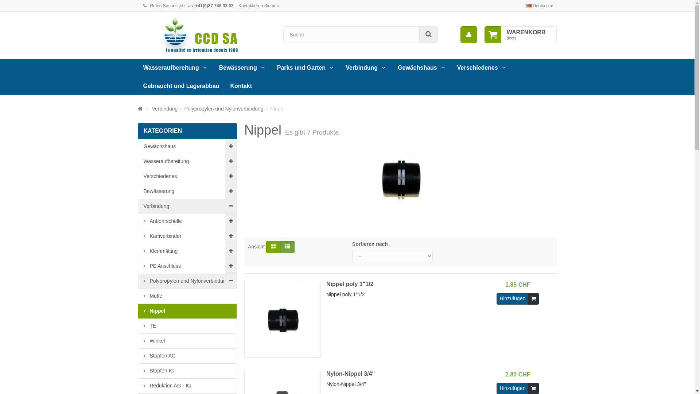 This screenshot has height=394, width=700. What do you see at coordinates (187, 371) in the screenshot?
I see `Stopfen IG` at bounding box center [187, 371].